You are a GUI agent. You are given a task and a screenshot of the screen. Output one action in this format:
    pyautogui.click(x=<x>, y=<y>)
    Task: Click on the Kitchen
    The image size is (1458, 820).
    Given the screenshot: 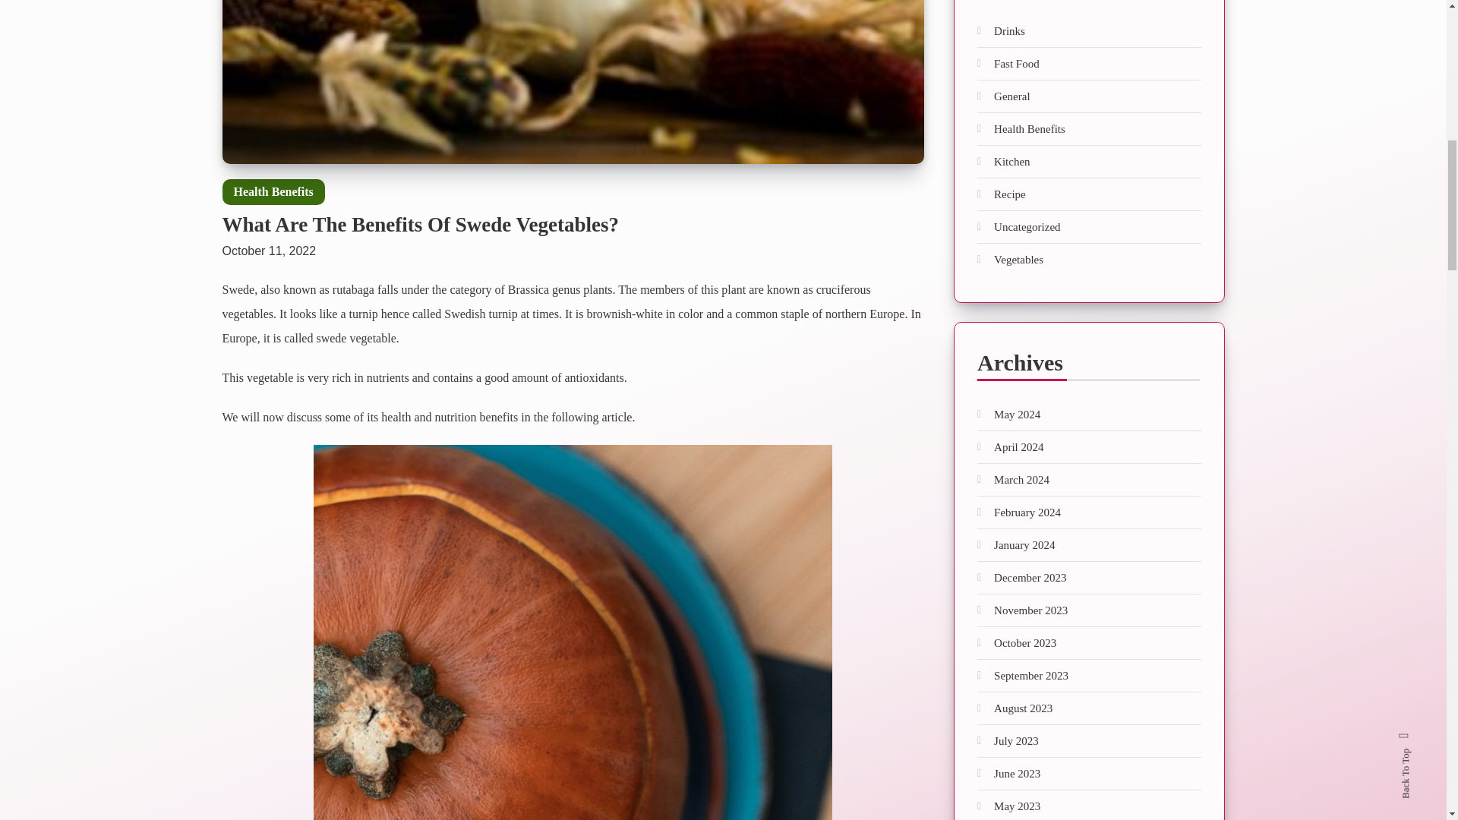 What is the action you would take?
    pyautogui.click(x=1002, y=161)
    